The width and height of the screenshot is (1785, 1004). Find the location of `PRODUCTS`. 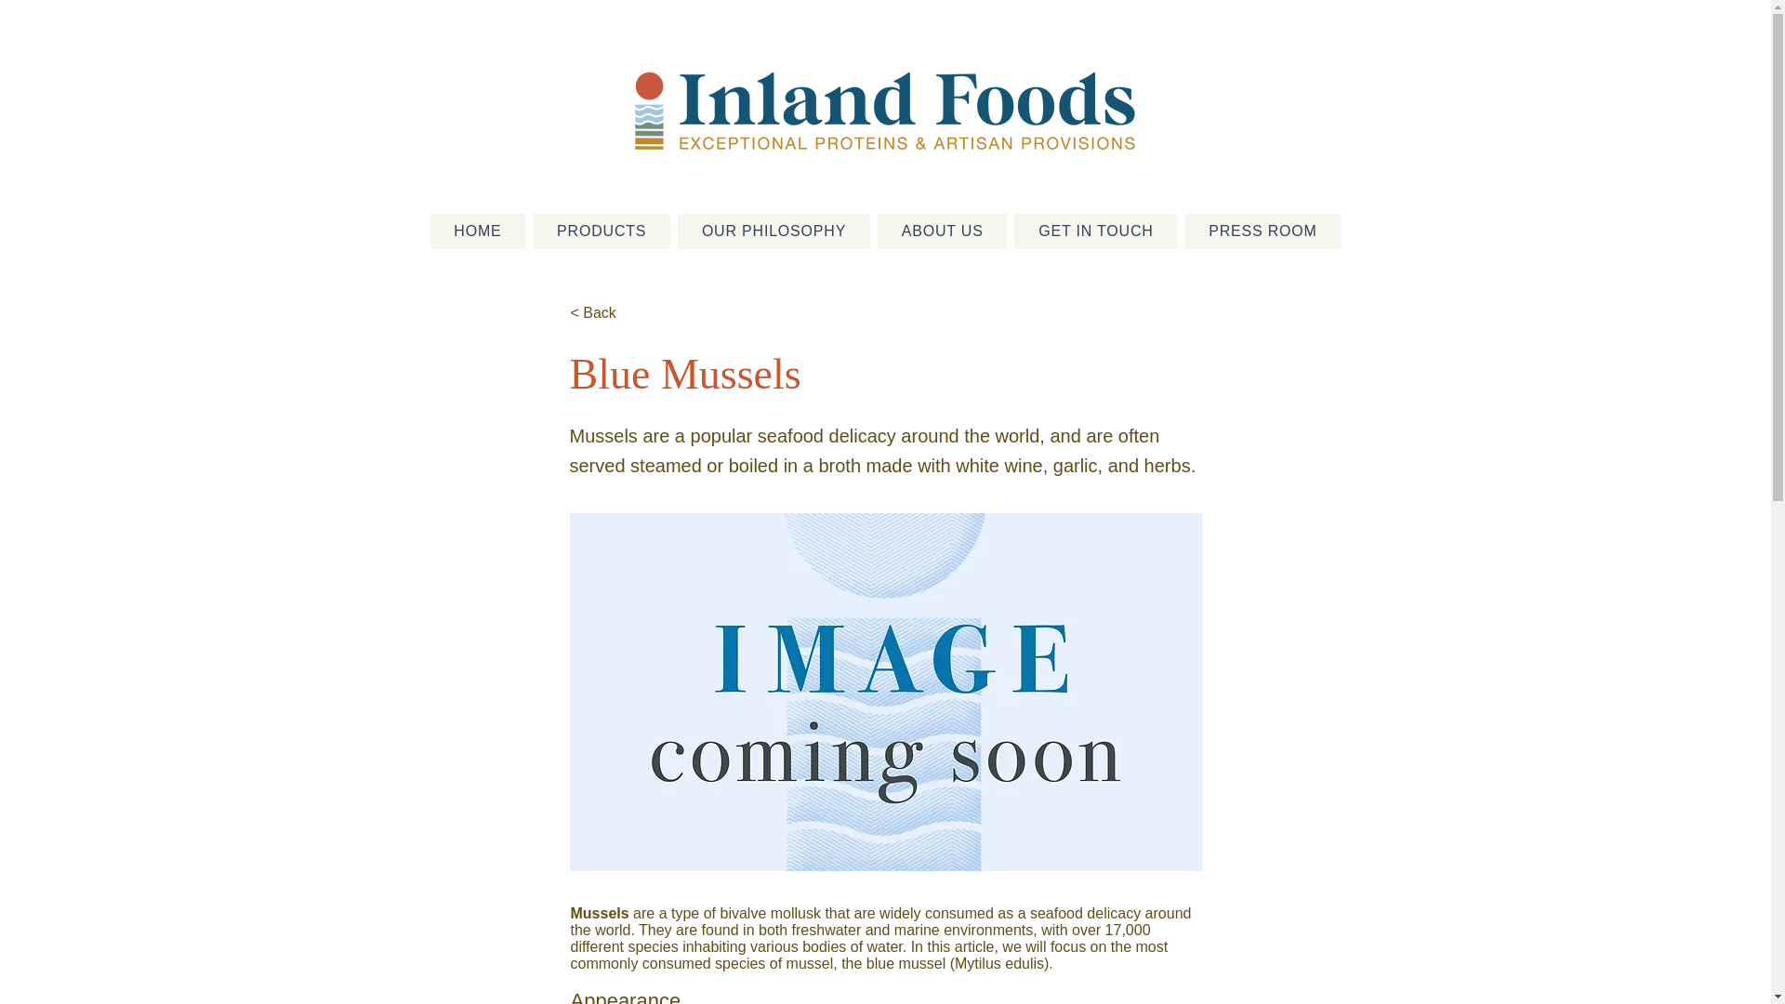

PRODUCTS is located at coordinates (601, 231).